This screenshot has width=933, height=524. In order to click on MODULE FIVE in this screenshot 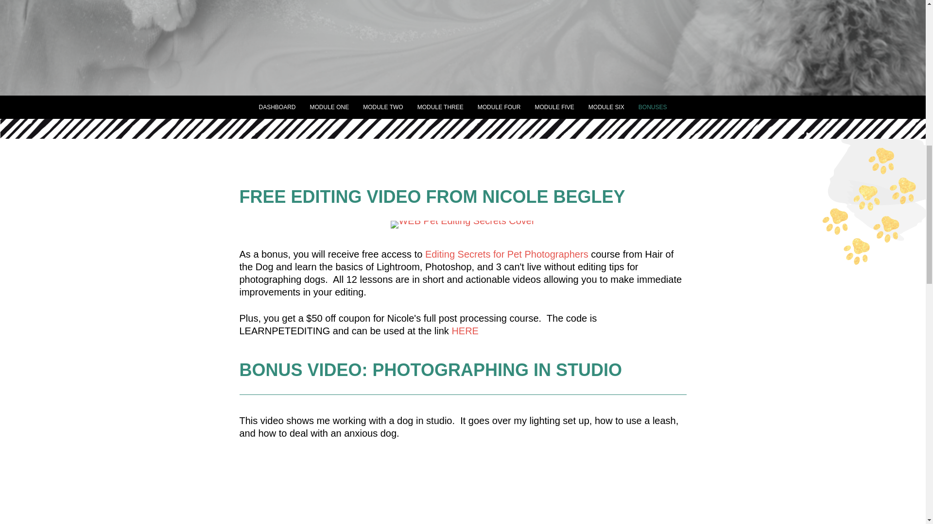, I will do `click(554, 108)`.